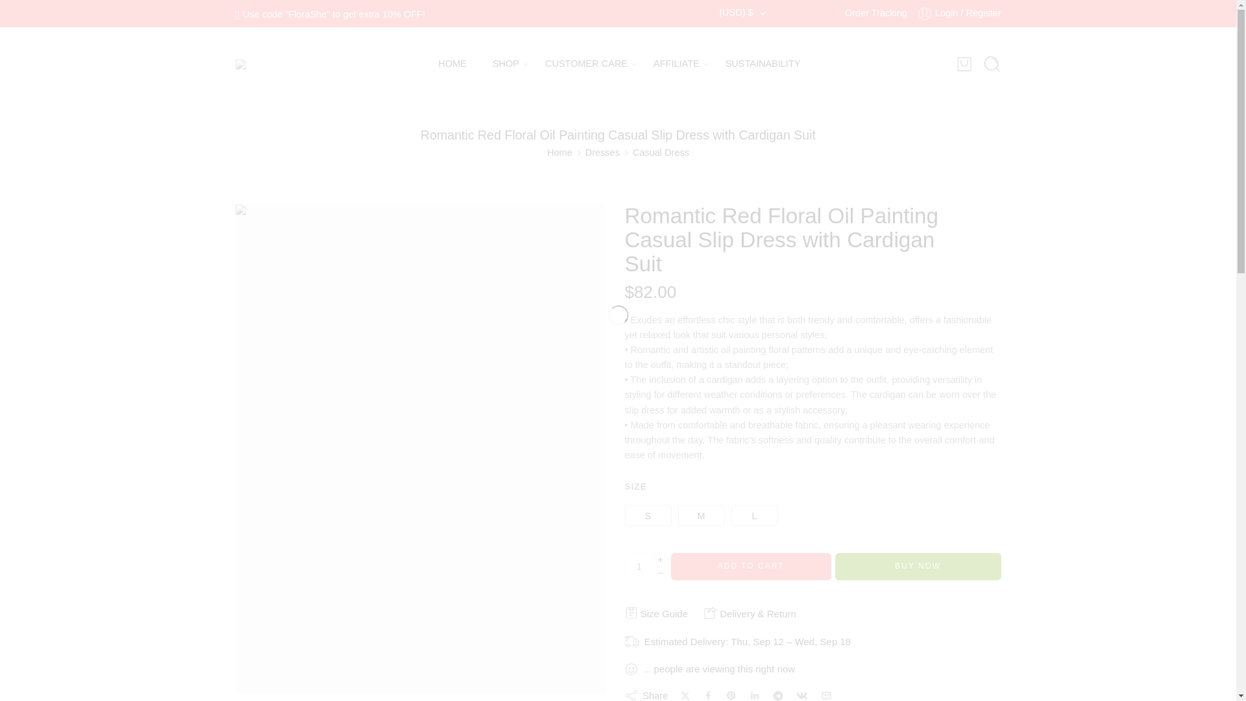 The width and height of the screenshot is (1246, 701). What do you see at coordinates (875, 13) in the screenshot?
I see `Order Tracking` at bounding box center [875, 13].